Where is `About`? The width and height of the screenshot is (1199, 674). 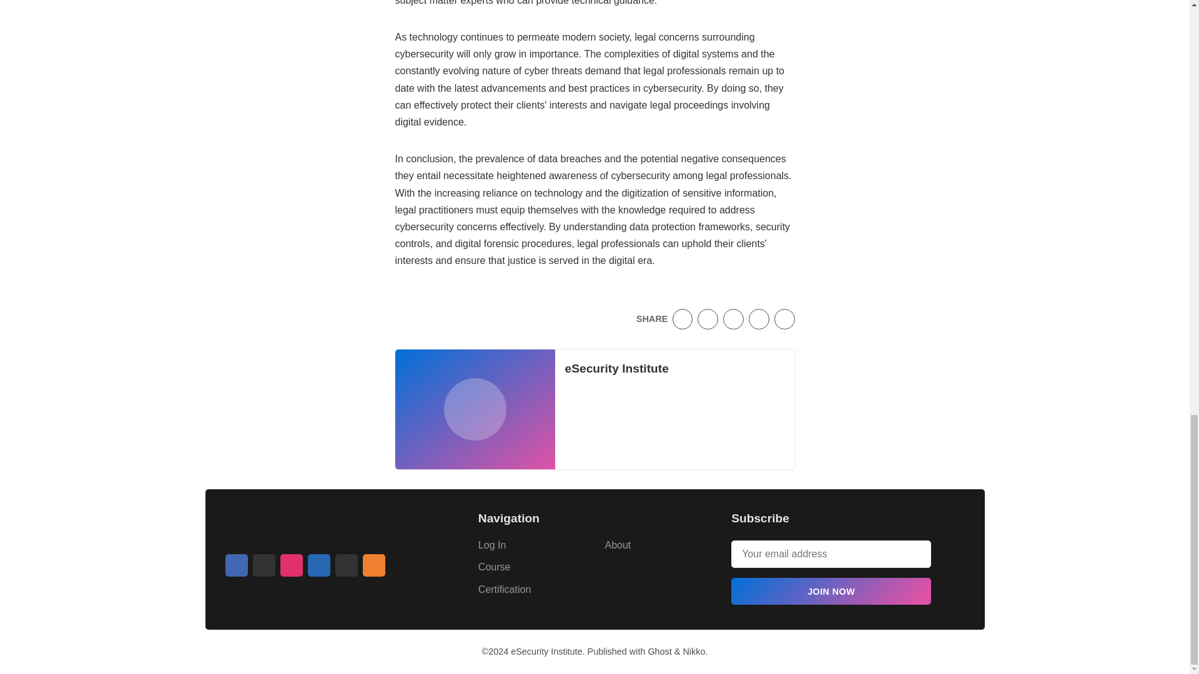 About is located at coordinates (617, 545).